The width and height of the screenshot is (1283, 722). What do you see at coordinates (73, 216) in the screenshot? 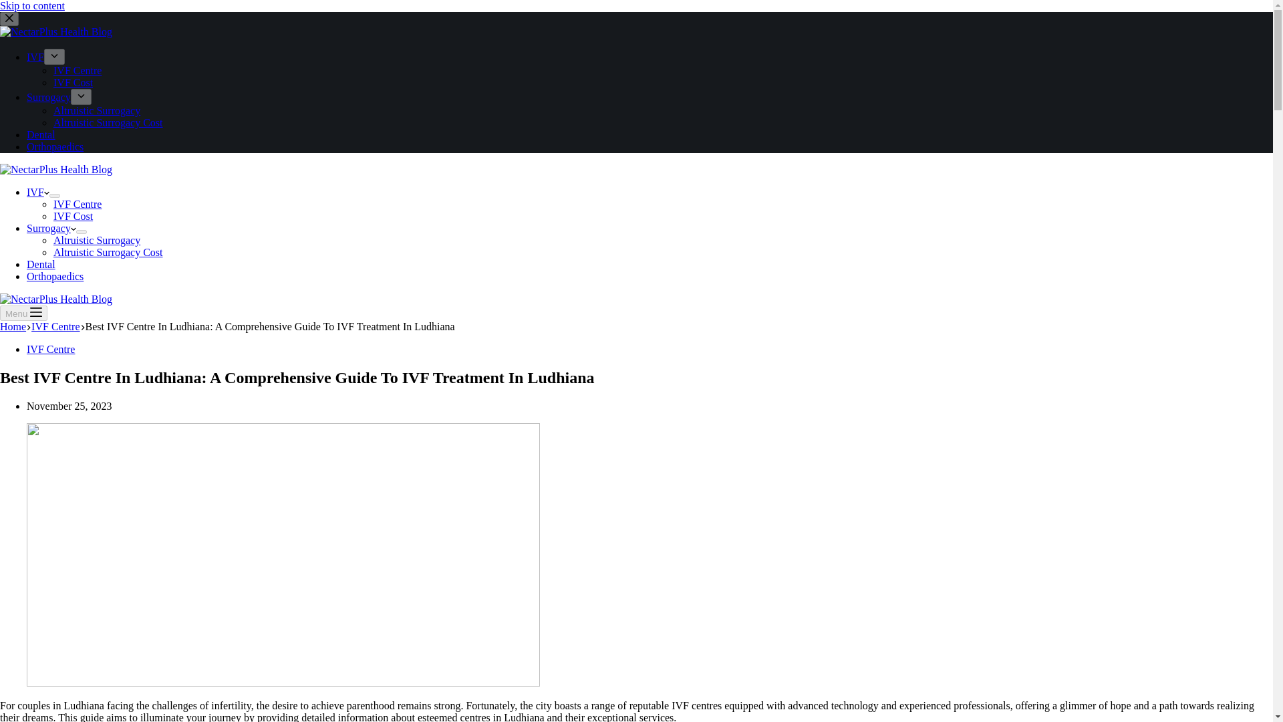
I see `IVF Cost` at bounding box center [73, 216].